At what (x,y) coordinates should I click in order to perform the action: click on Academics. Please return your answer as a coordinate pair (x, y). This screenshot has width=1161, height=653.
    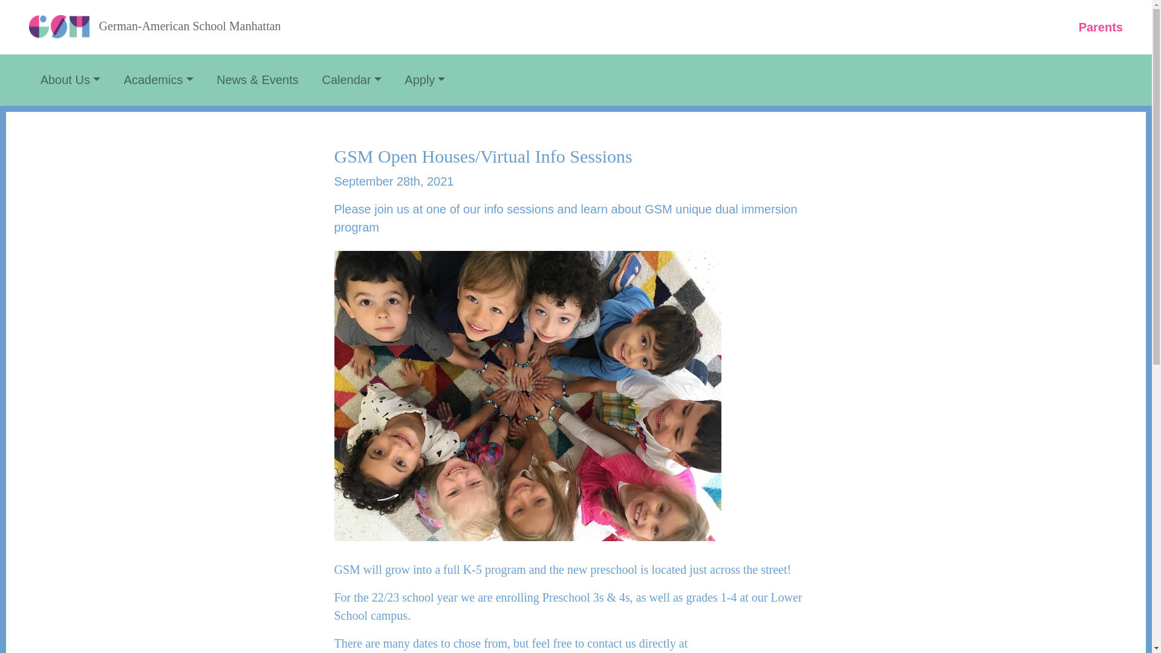
    Looking at the image, I should click on (152, 80).